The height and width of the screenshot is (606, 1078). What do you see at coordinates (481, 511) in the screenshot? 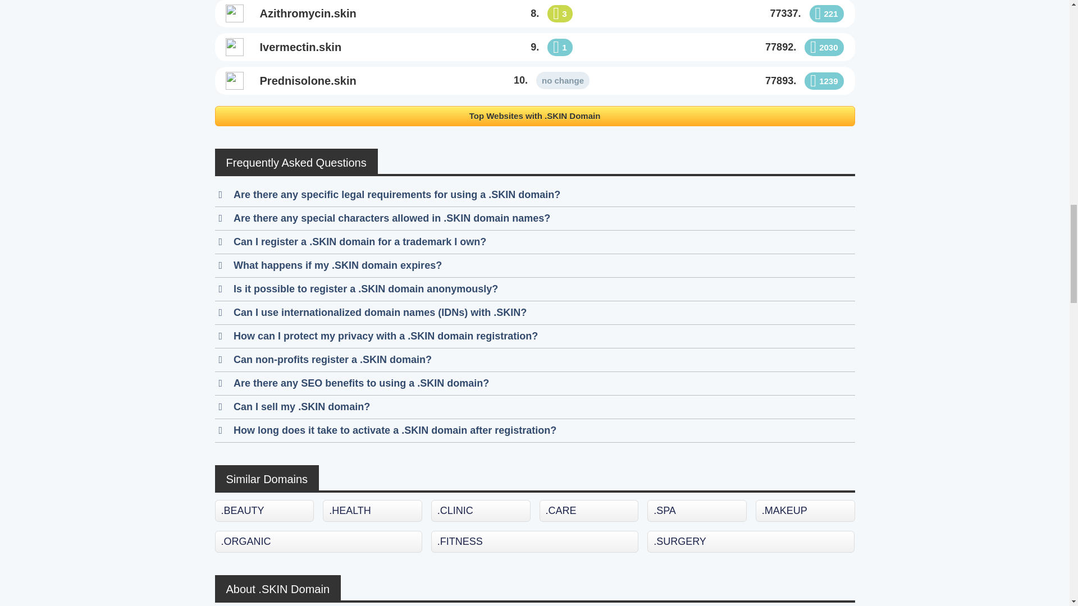
I see `.CLINIC` at bounding box center [481, 511].